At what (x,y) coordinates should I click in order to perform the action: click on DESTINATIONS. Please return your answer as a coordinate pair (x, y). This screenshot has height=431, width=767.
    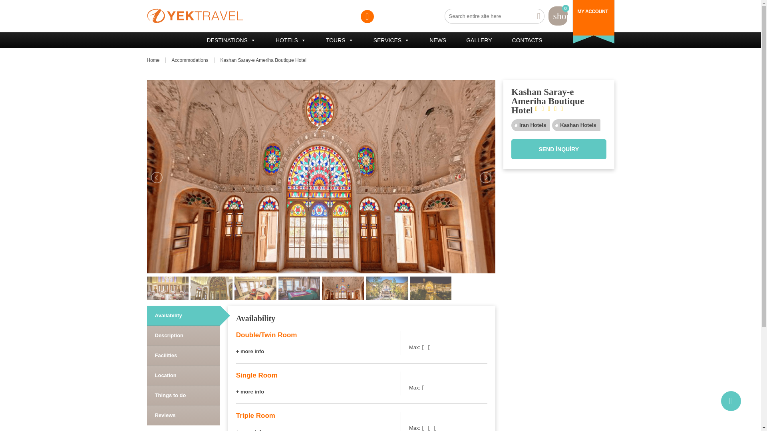
    Looking at the image, I should click on (230, 40).